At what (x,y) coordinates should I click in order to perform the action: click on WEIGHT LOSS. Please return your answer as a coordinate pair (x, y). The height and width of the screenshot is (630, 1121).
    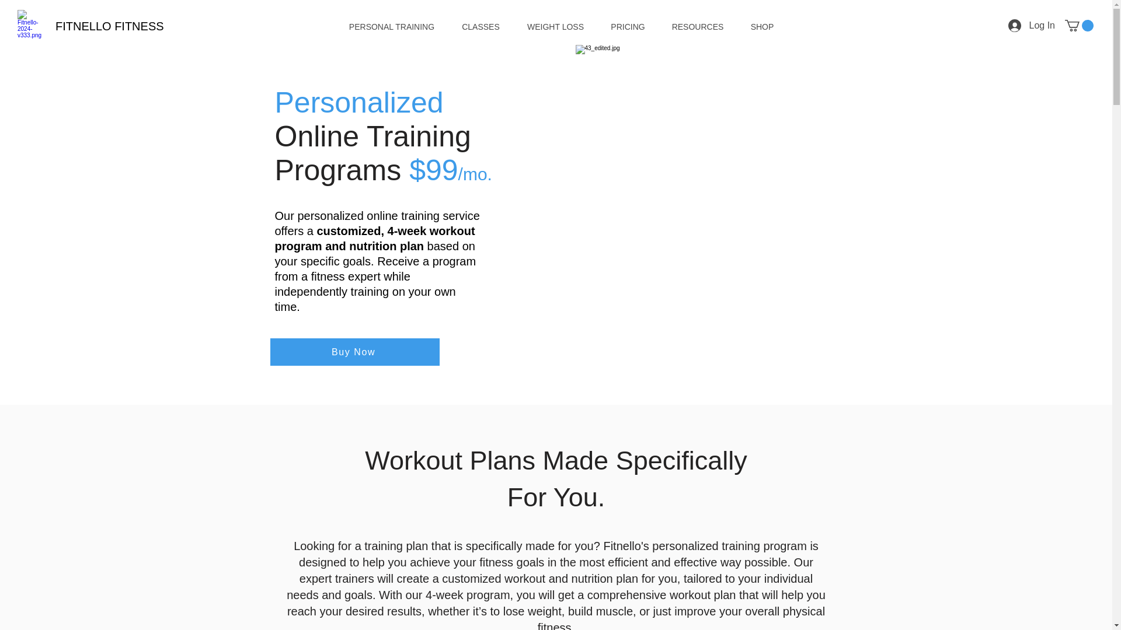
    Looking at the image, I should click on (555, 27).